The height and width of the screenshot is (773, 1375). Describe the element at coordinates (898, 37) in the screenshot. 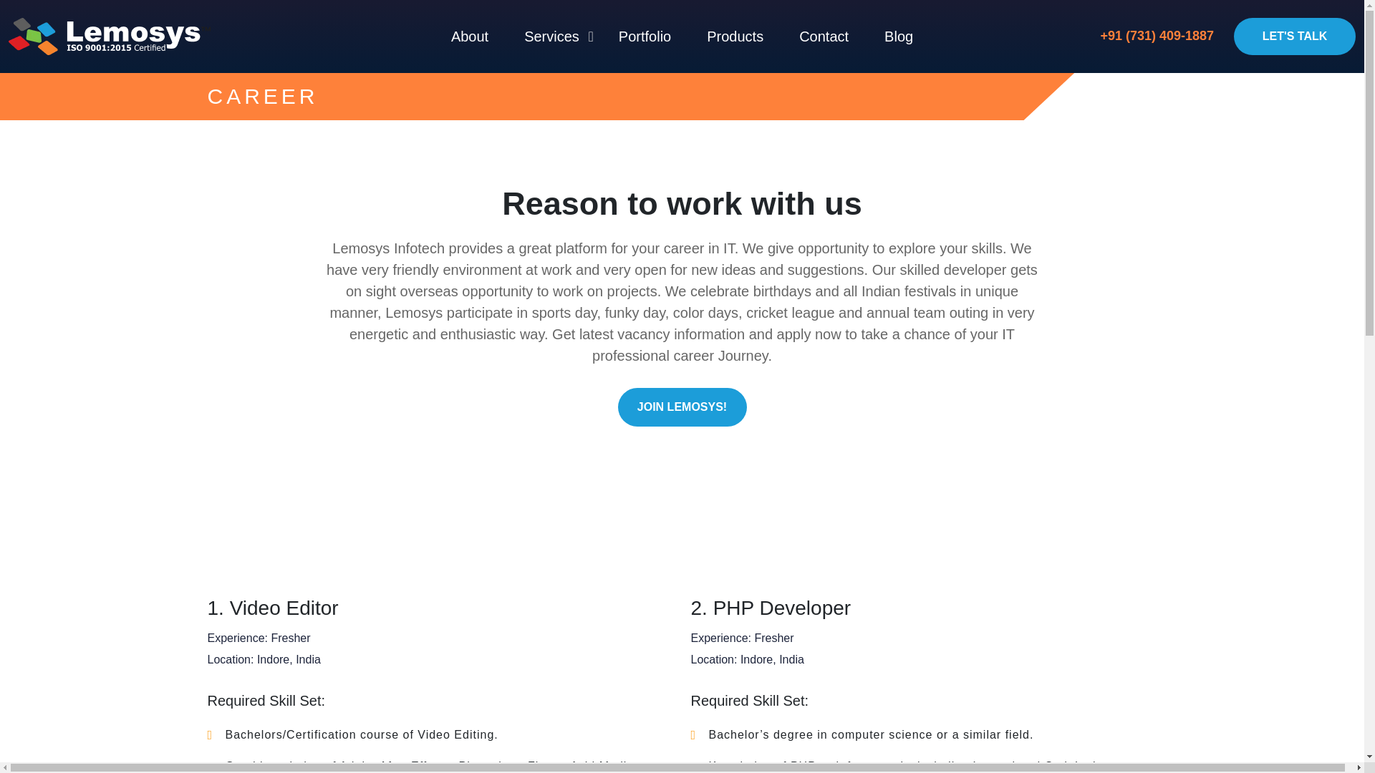

I see `Blog` at that location.